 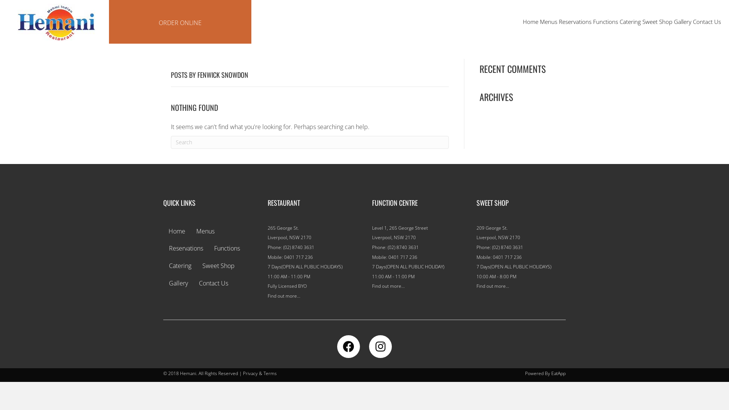 I want to click on Contact Us, so click(x=707, y=22).